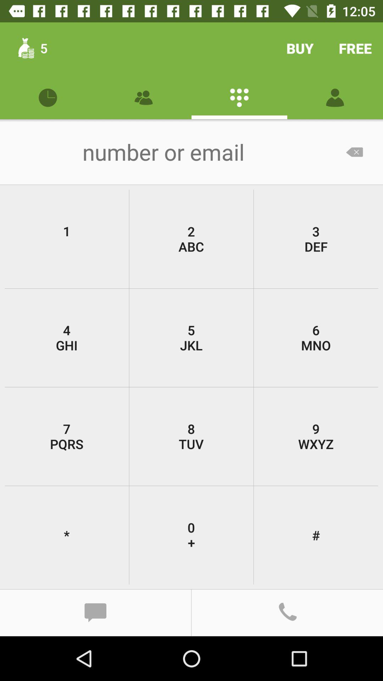 The width and height of the screenshot is (383, 681). Describe the element at coordinates (316, 239) in the screenshot. I see `choose the item next to 2
abc` at that location.